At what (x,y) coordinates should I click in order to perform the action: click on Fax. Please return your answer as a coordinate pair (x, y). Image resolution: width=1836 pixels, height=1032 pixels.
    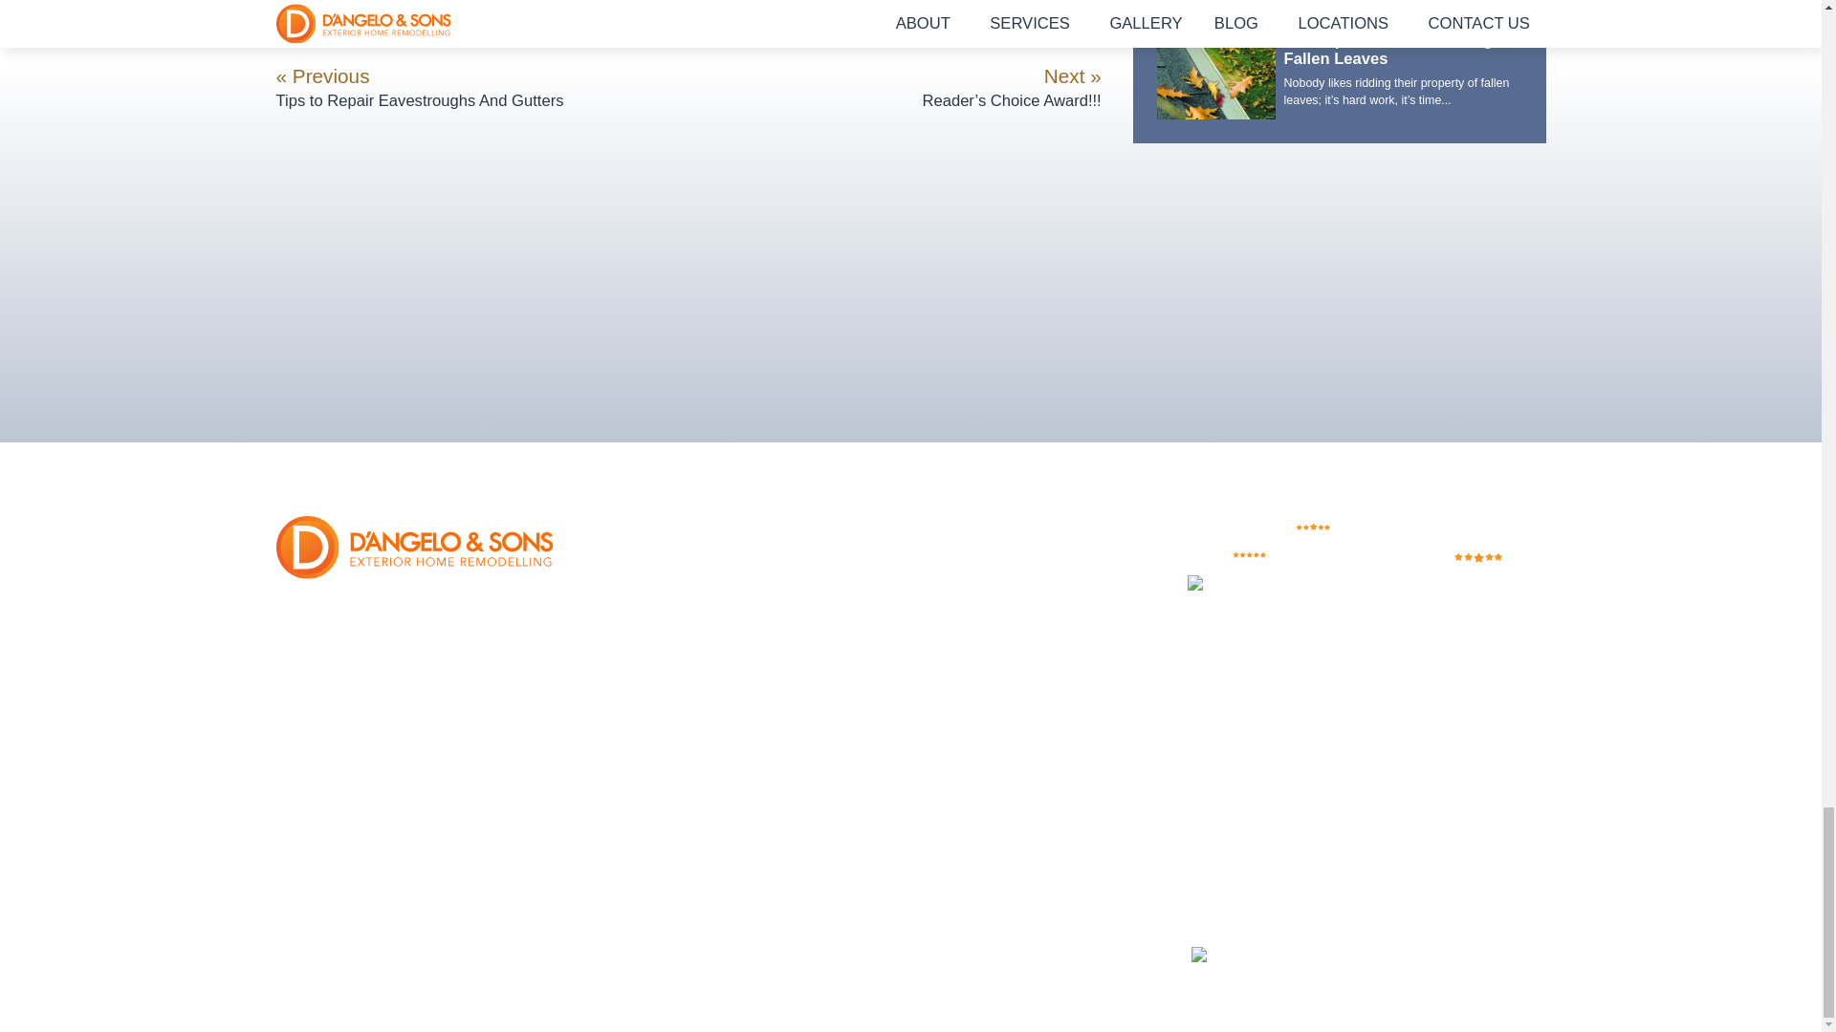
    Looking at the image, I should click on (413, 684).